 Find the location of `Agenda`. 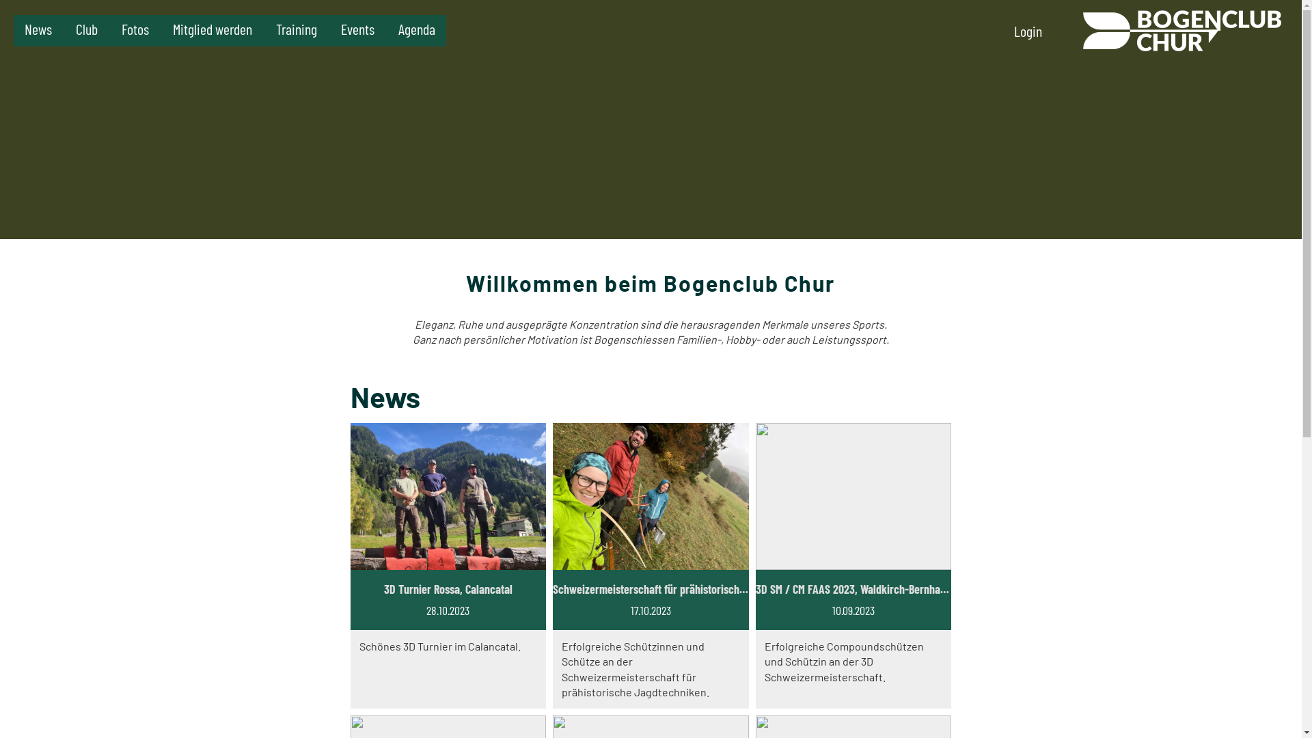

Agenda is located at coordinates (417, 29).